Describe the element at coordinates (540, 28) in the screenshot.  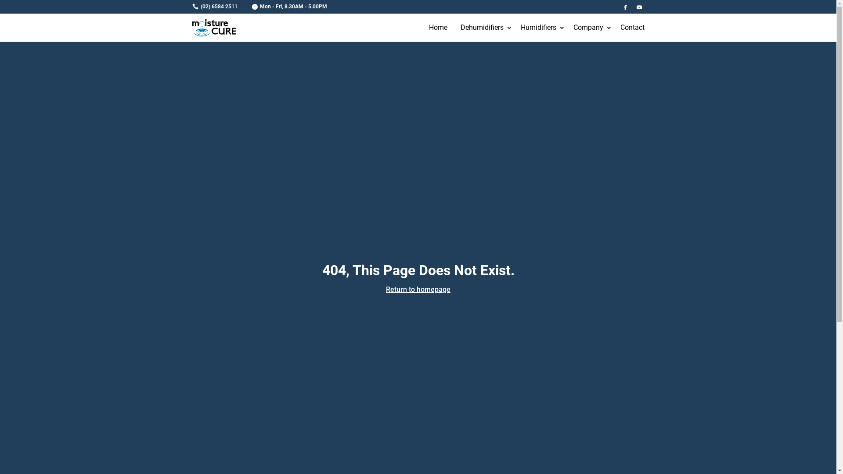
I see `Humidifiers` at that location.